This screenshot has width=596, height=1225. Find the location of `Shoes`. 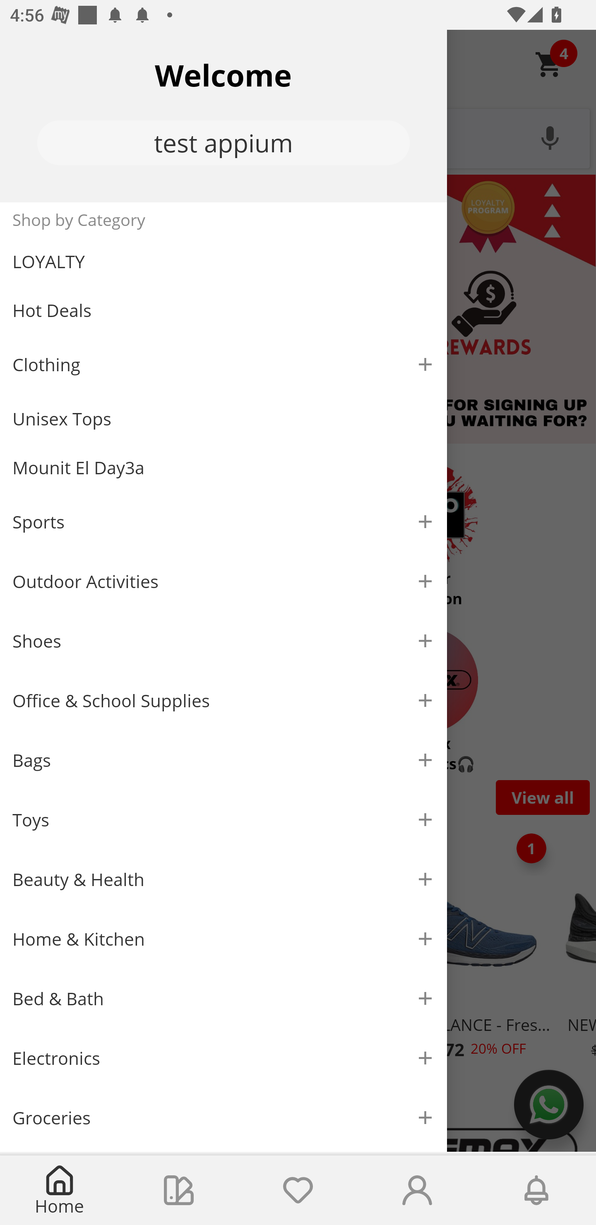

Shoes is located at coordinates (223, 641).